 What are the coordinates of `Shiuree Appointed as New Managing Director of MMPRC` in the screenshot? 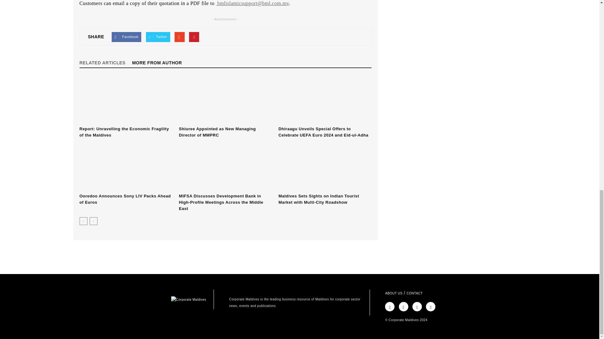 It's located at (225, 100).